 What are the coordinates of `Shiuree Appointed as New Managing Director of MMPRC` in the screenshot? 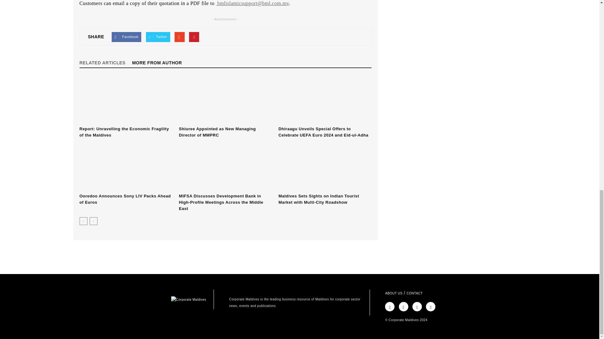 It's located at (225, 100).